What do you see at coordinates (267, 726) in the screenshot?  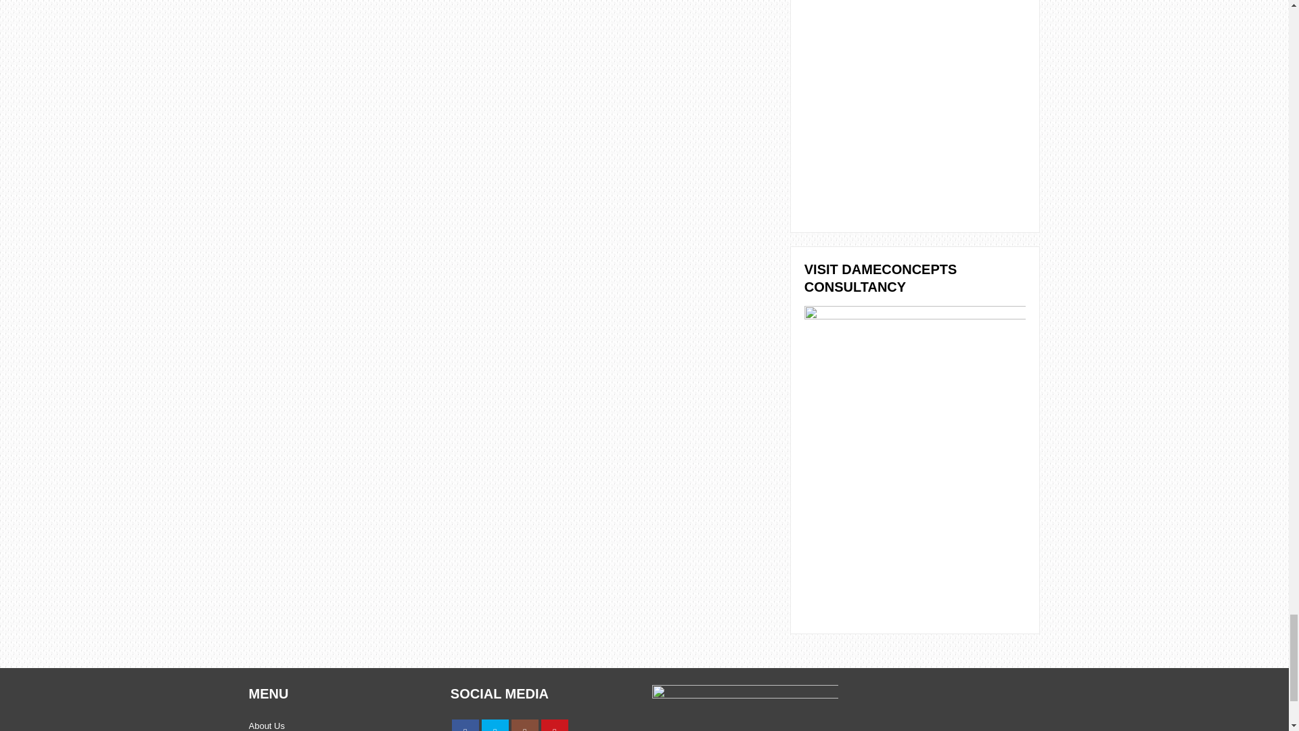 I see `About Us` at bounding box center [267, 726].